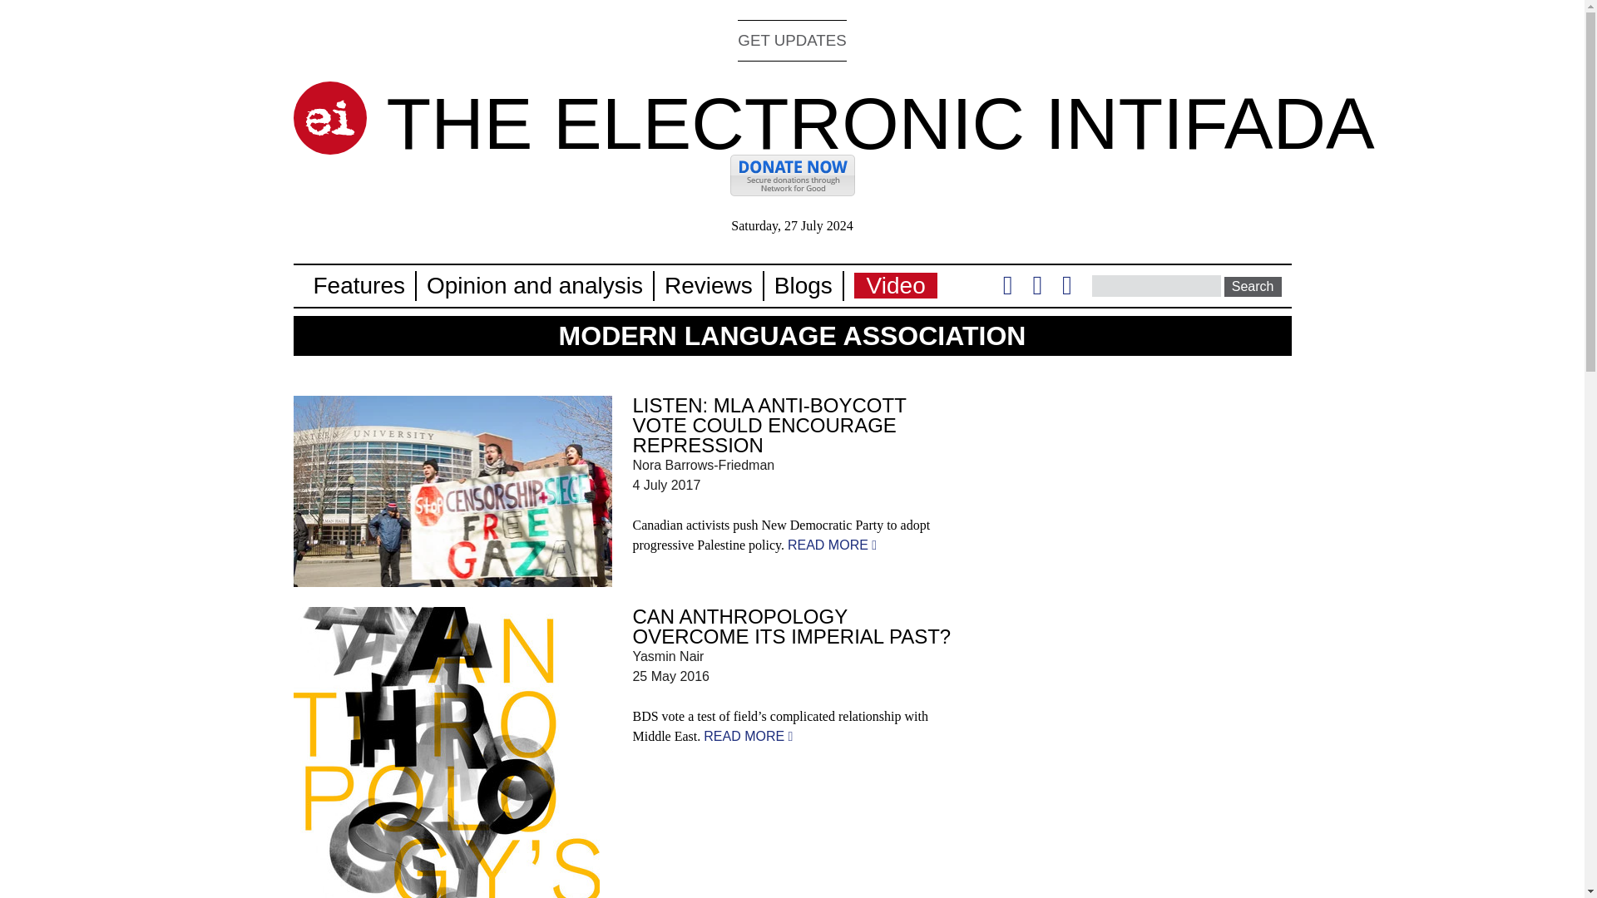 This screenshot has width=1597, height=898. Describe the element at coordinates (803, 285) in the screenshot. I see `Blogs` at that location.